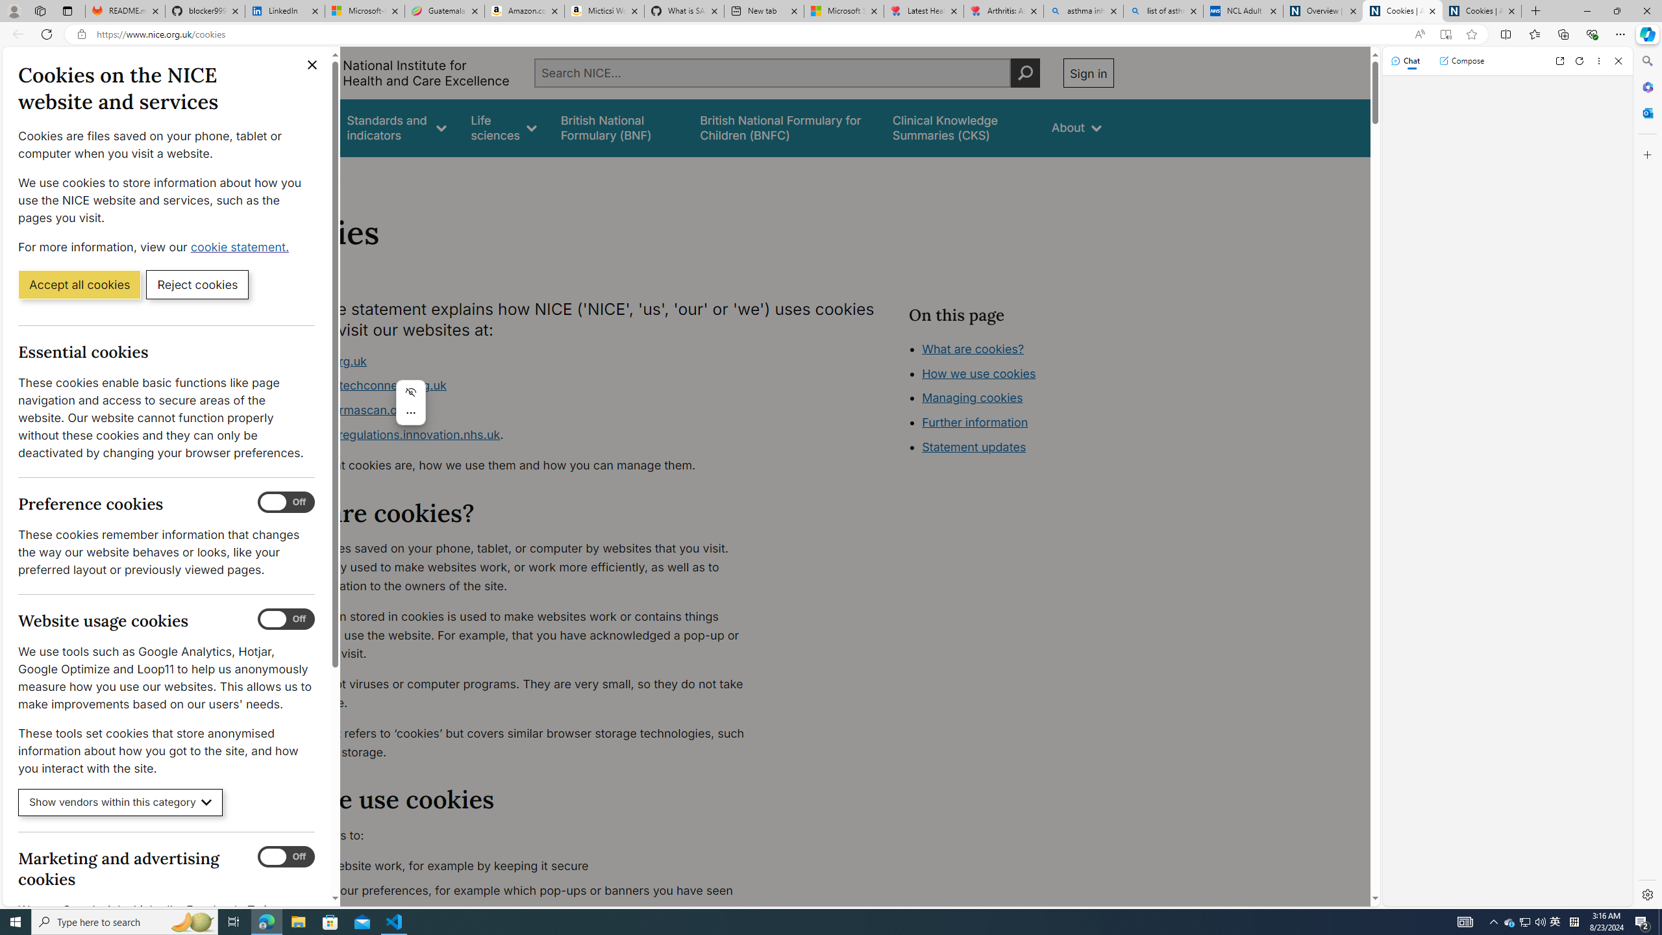 This screenshot has height=935, width=1662. I want to click on cookie statement. (Opens in a new window), so click(242, 247).